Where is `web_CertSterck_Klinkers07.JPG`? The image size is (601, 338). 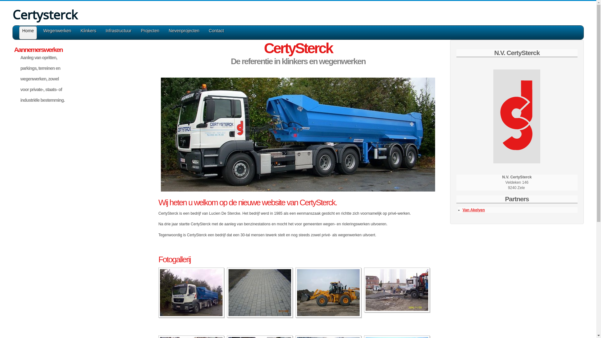 web_CertSterck_Klinkers07.JPG is located at coordinates (260, 293).